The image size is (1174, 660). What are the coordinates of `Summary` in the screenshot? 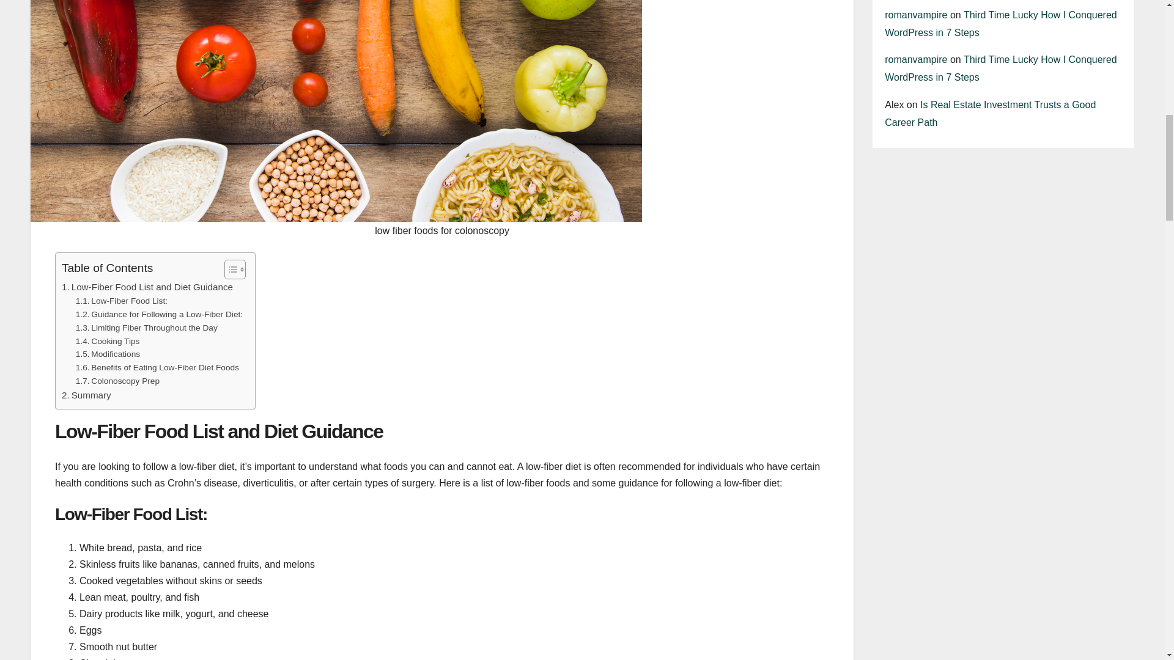 It's located at (87, 395).